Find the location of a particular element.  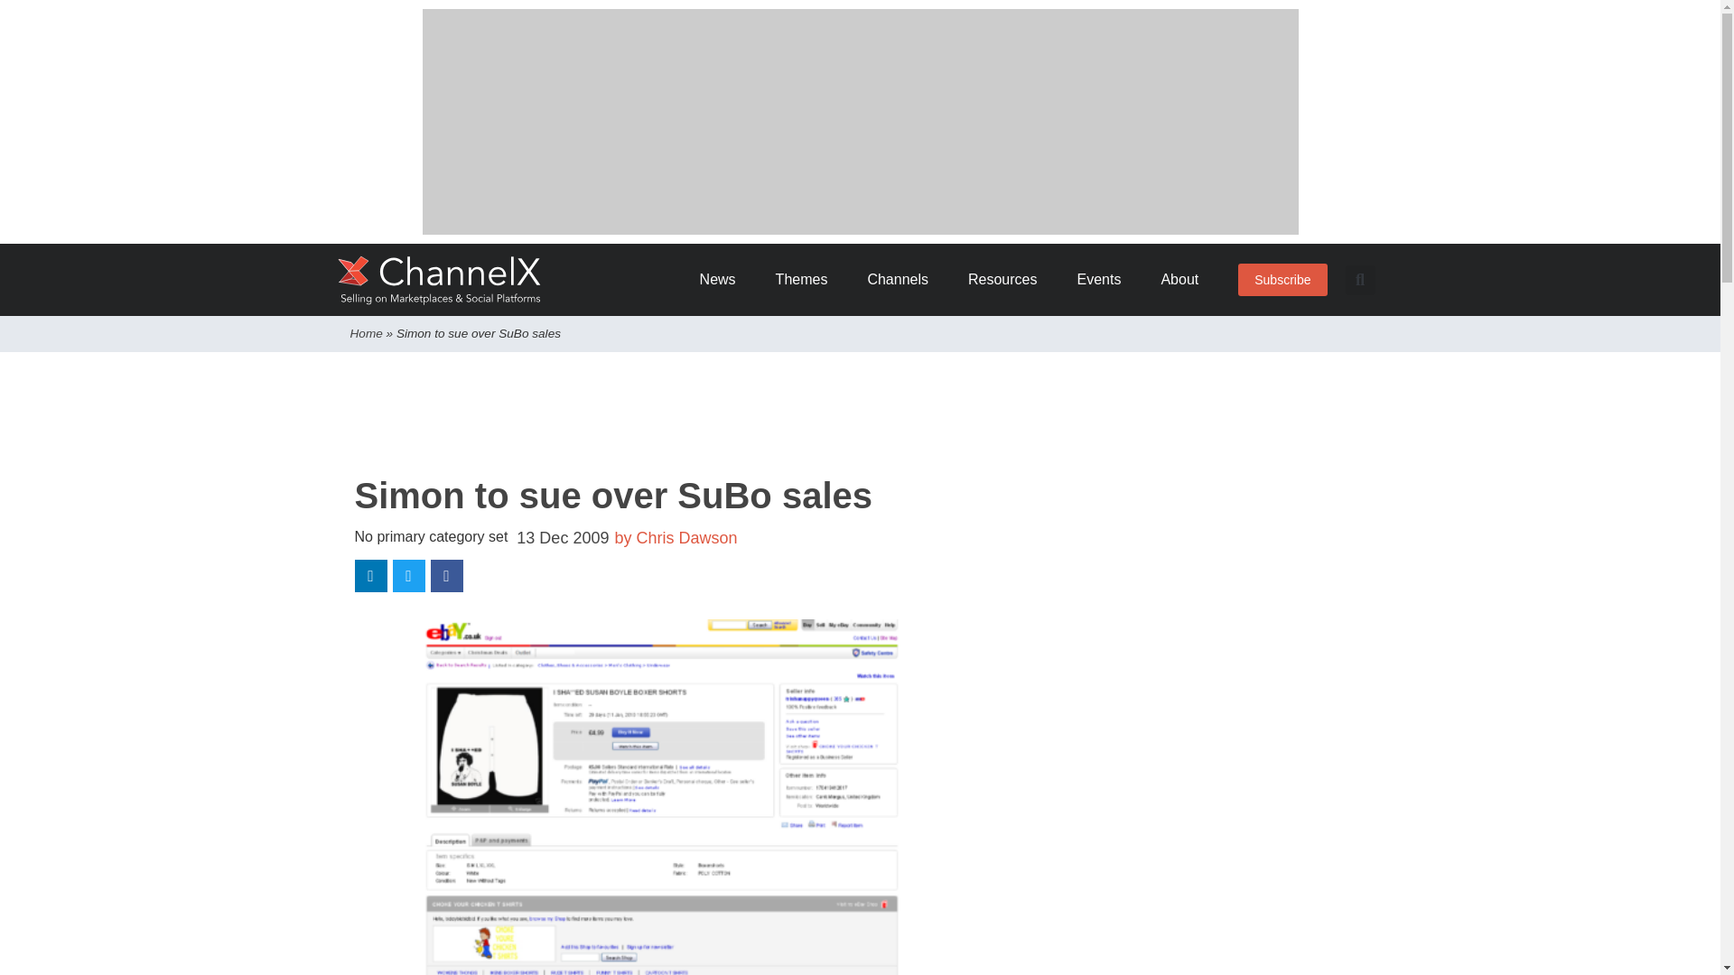

Channels is located at coordinates (904, 280).